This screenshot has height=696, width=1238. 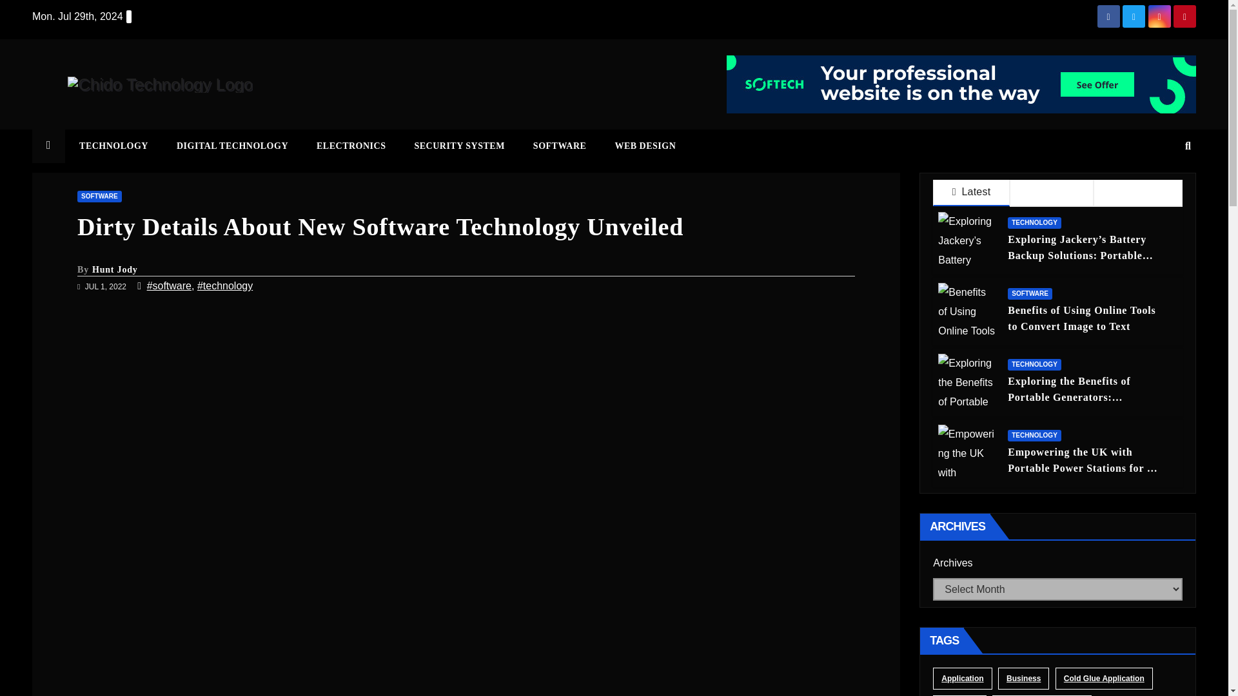 What do you see at coordinates (115, 269) in the screenshot?
I see `Hunt Jody` at bounding box center [115, 269].